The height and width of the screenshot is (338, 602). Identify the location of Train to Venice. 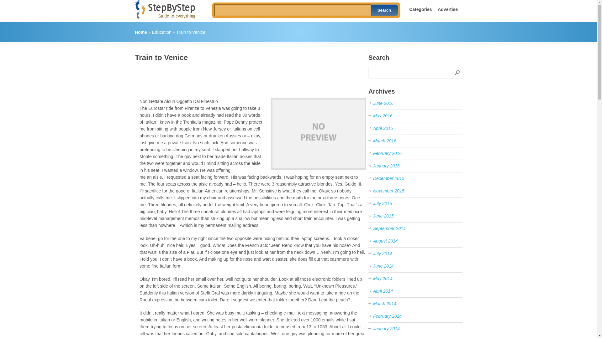
(319, 134).